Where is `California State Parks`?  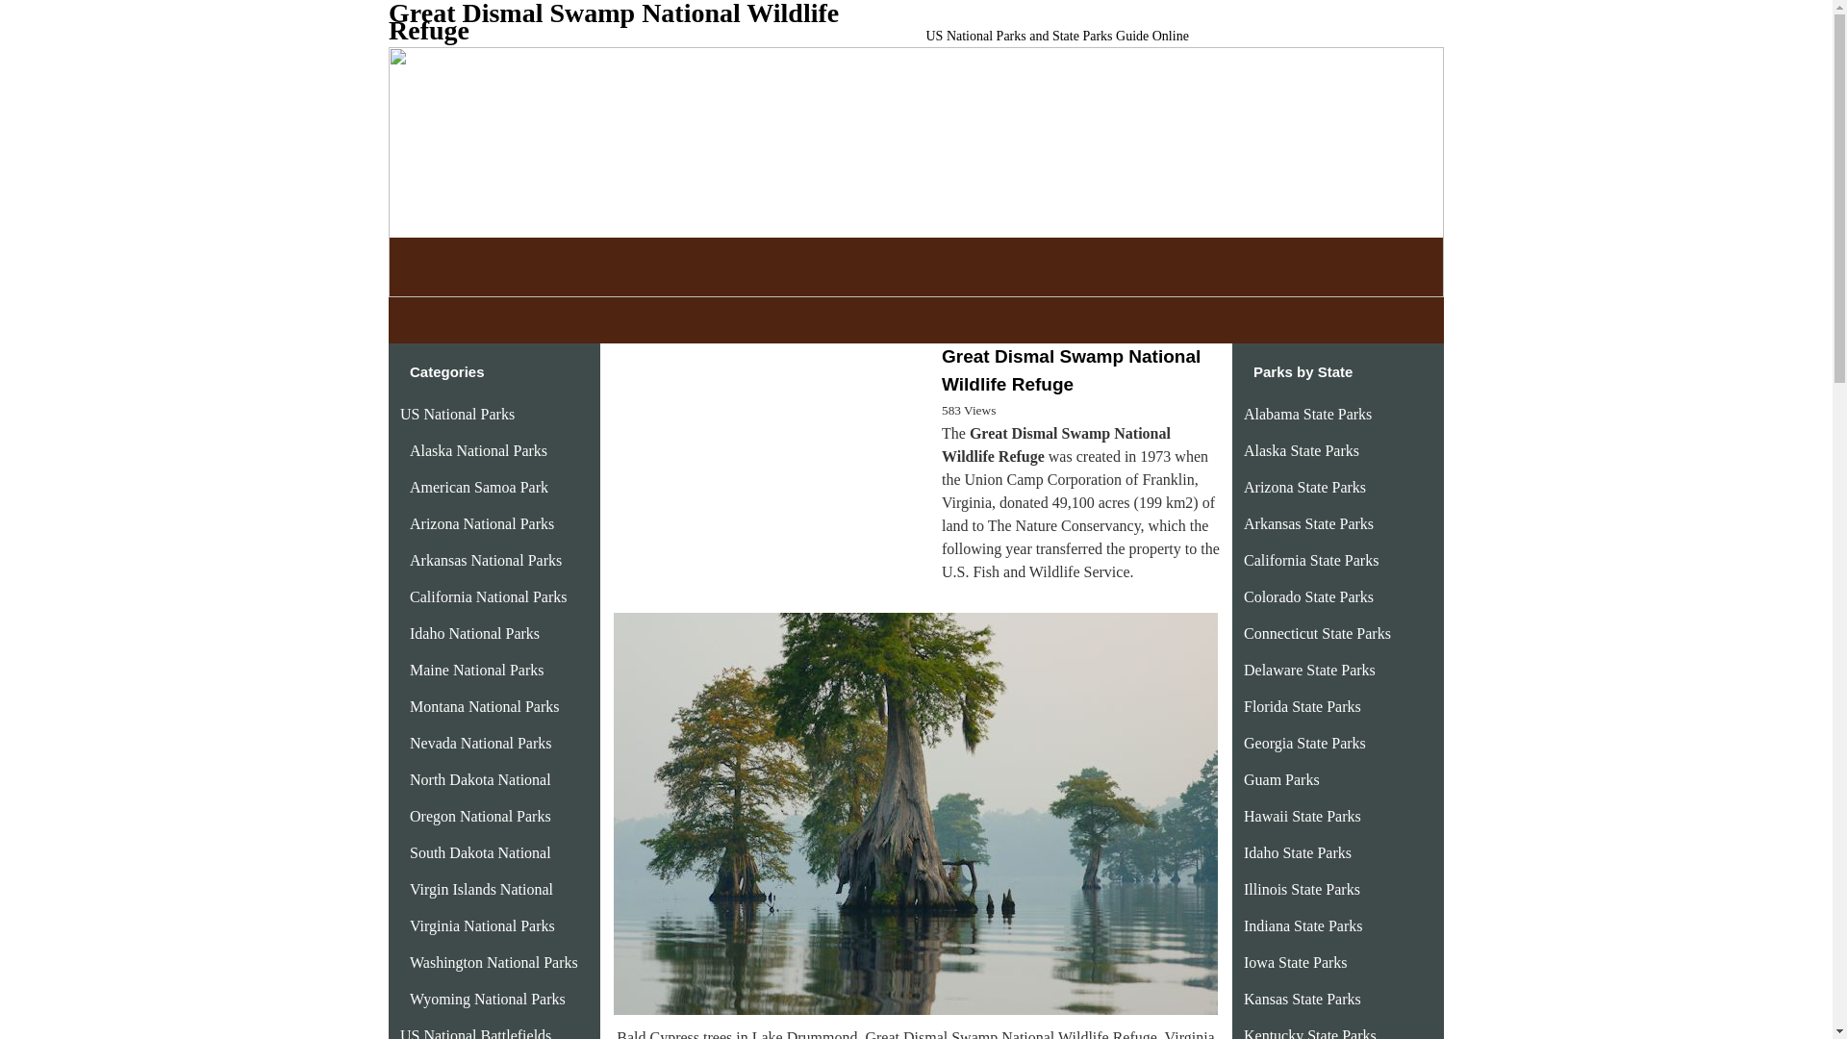 California State Parks is located at coordinates (1310, 560).